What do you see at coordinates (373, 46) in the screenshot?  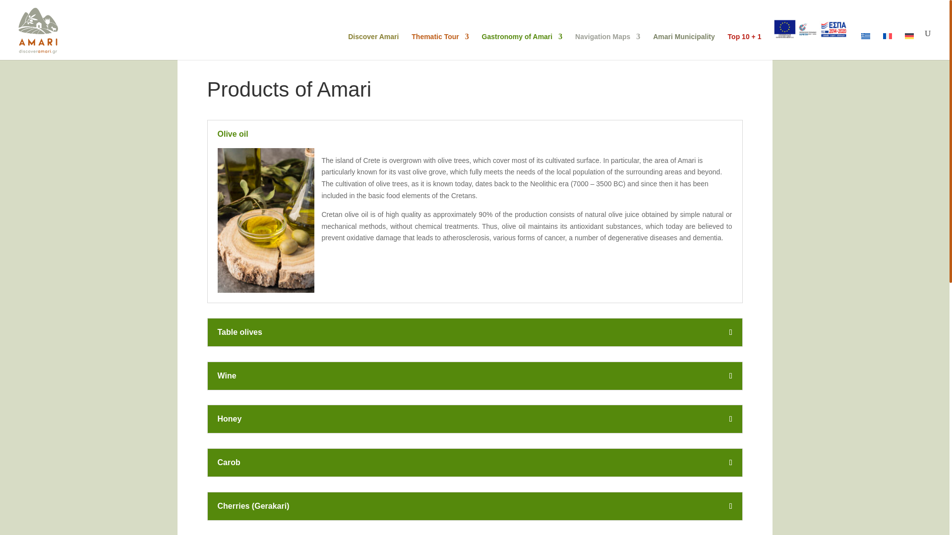 I see `Discover Amari` at bounding box center [373, 46].